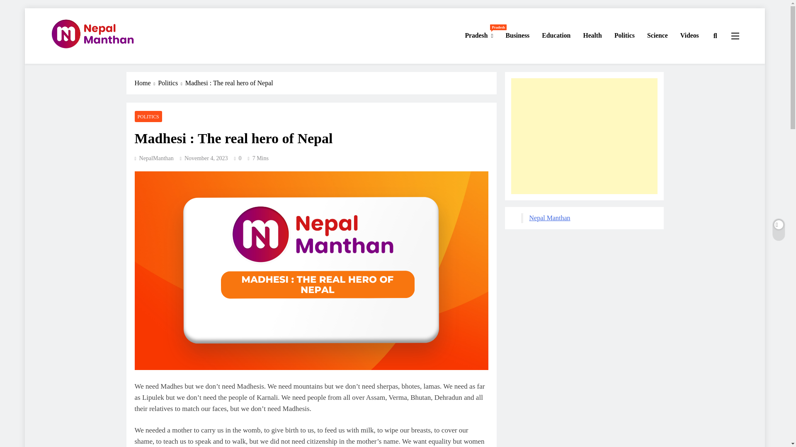  What do you see at coordinates (556, 36) in the screenshot?
I see `Education` at bounding box center [556, 36].